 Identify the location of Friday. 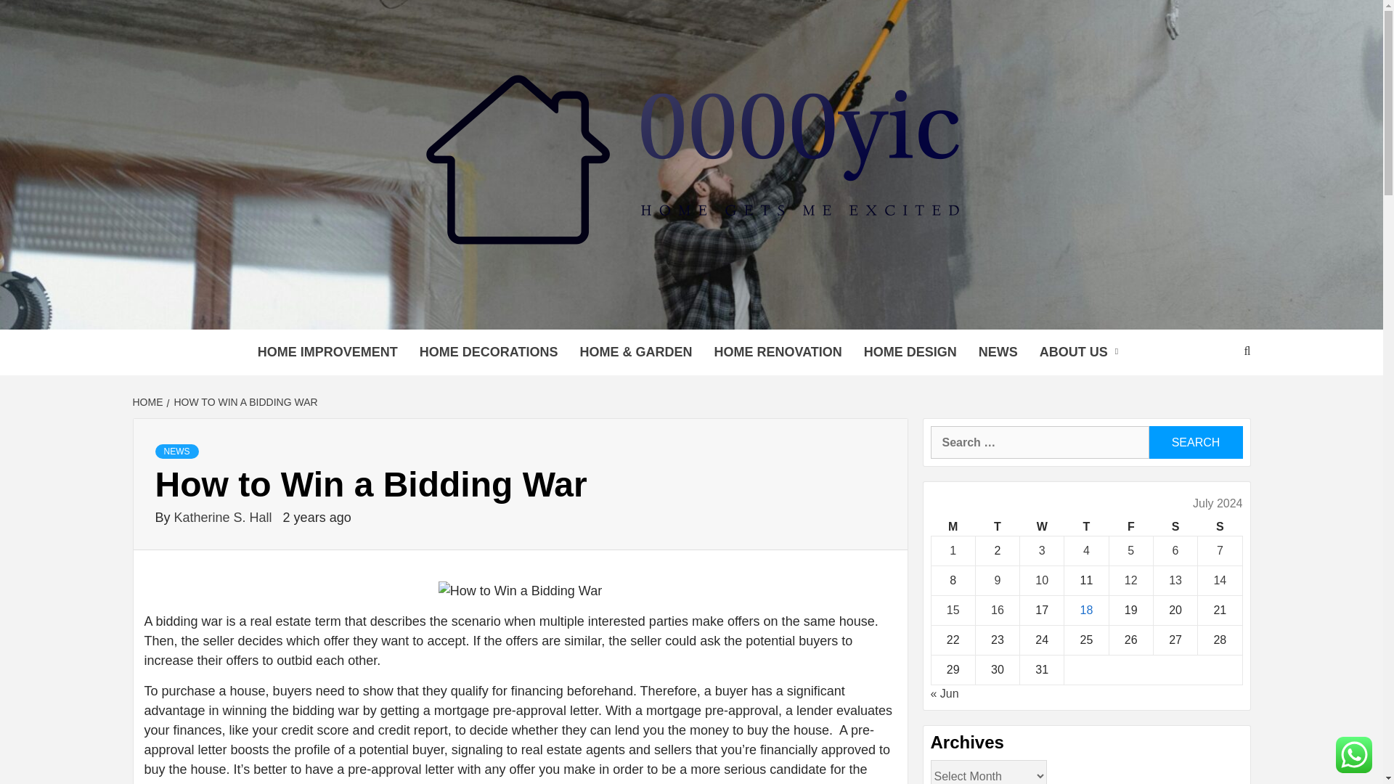
(1130, 527).